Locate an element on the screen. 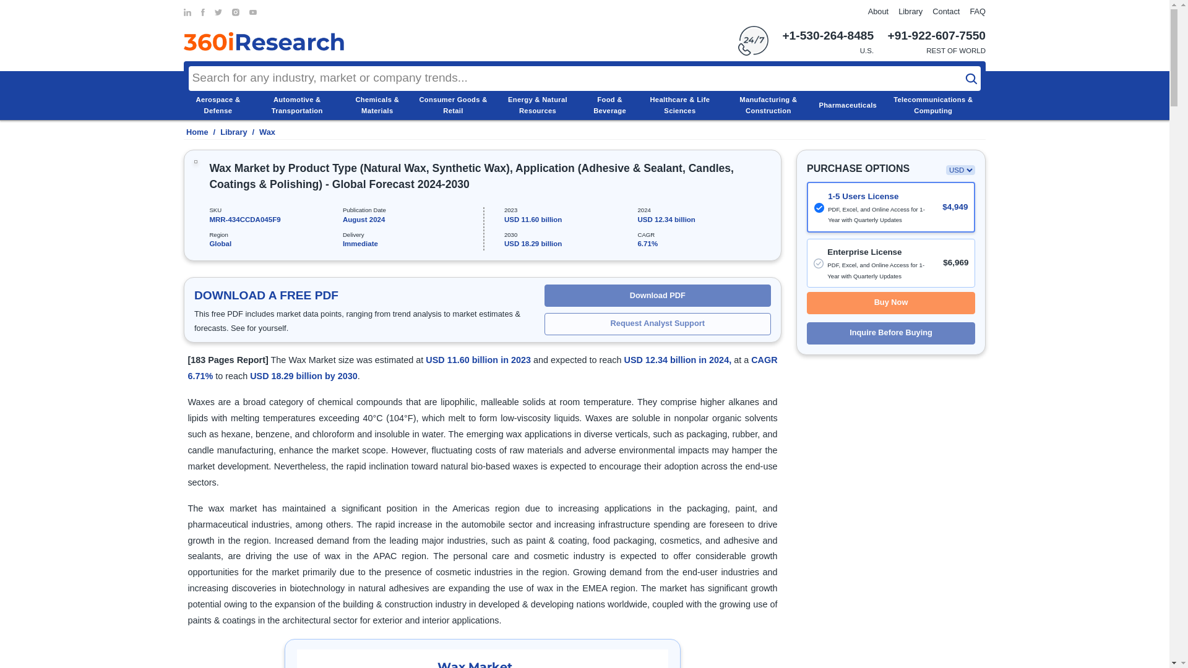 This screenshot has height=668, width=1188. Library is located at coordinates (233, 132).